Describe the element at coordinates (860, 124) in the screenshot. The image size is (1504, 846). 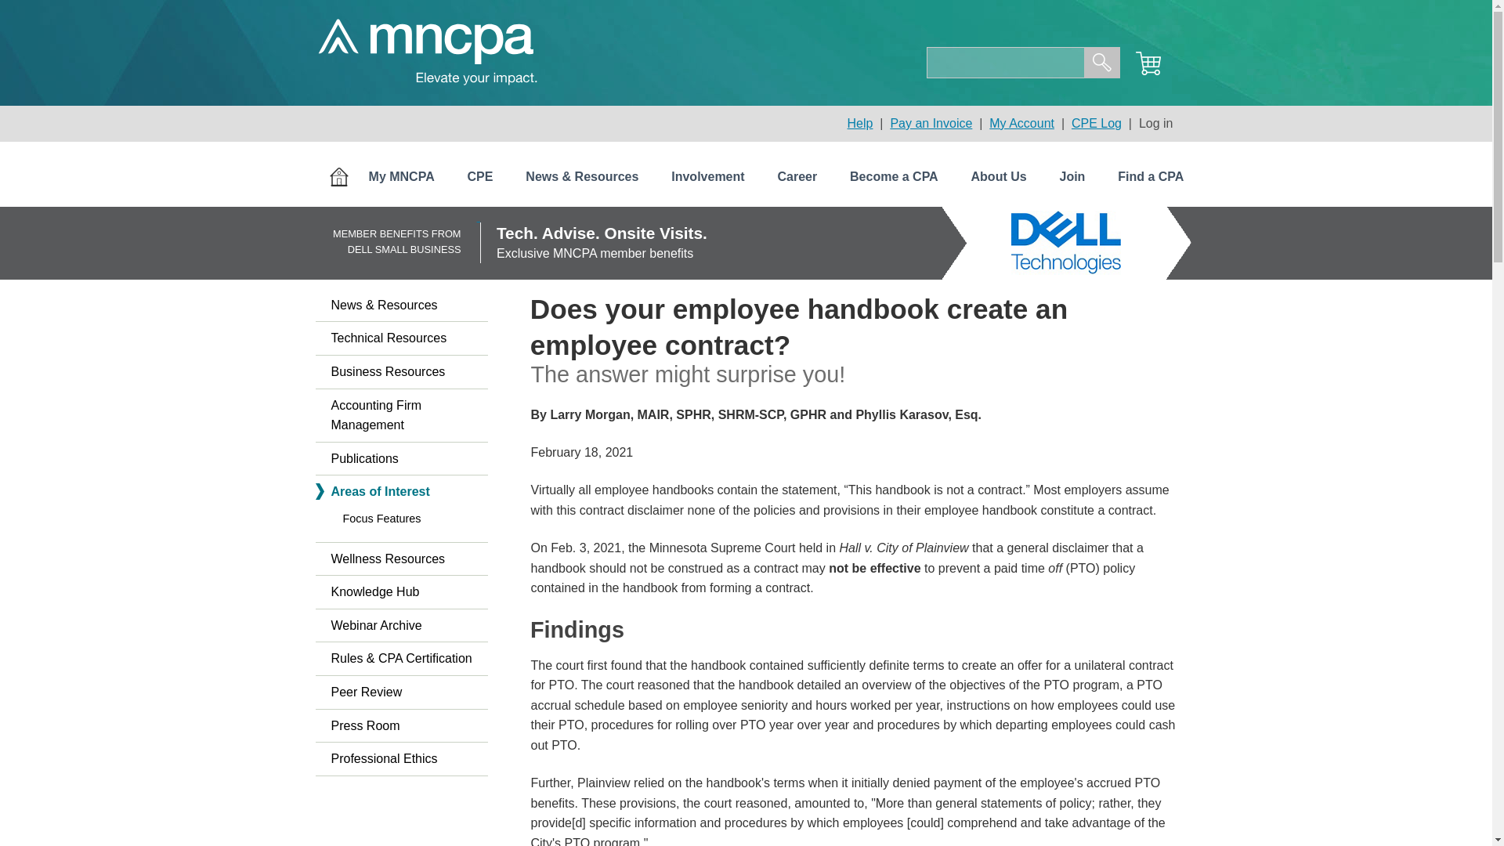
I see `Help` at that location.